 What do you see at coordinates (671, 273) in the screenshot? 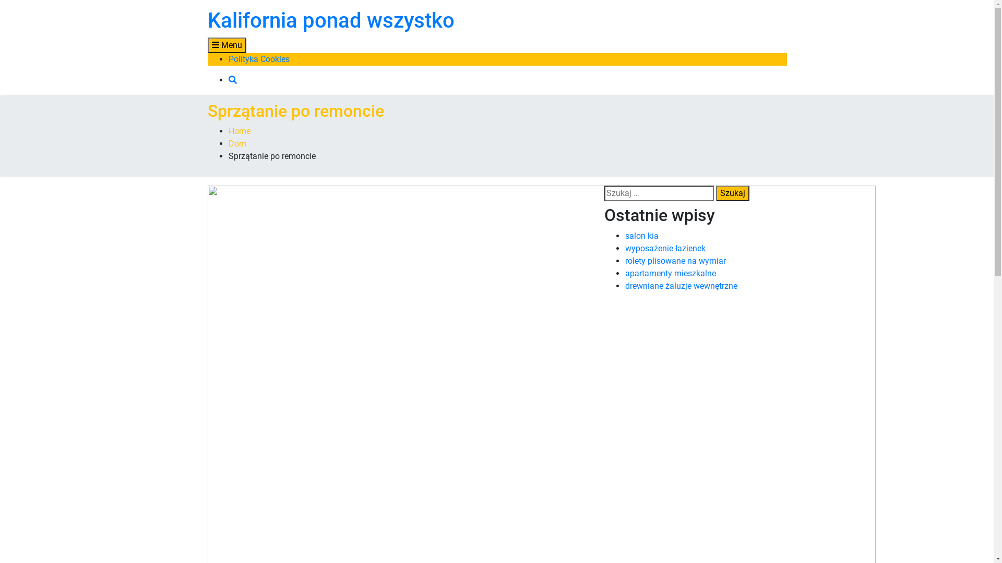
I see `apartamenty mieszkalne` at bounding box center [671, 273].